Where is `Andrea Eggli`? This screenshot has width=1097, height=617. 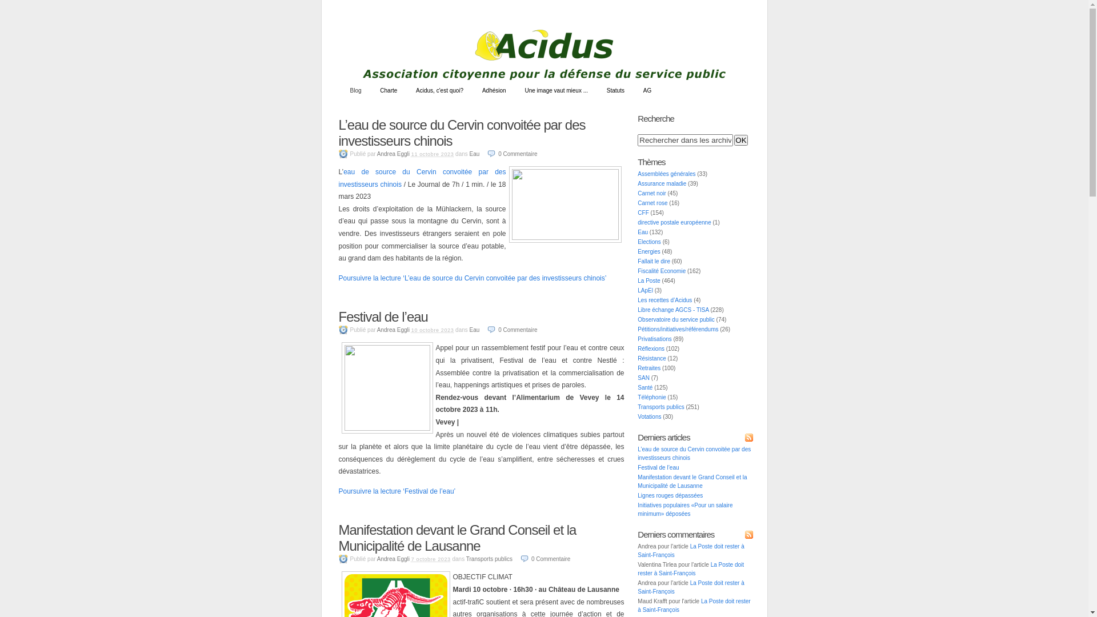
Andrea Eggli is located at coordinates (393, 154).